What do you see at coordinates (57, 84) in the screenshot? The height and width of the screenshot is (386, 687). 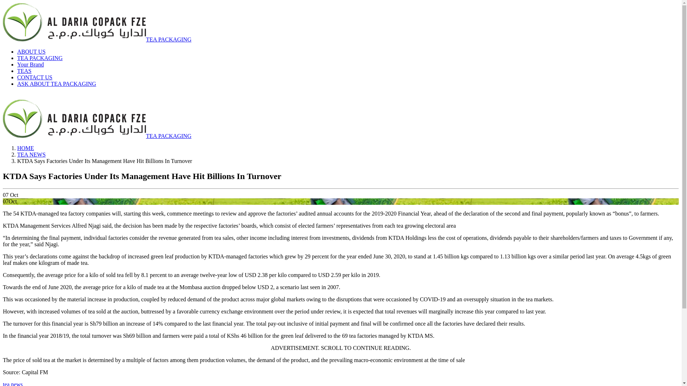 I see `ASK ABOUT TEA PACKAGING` at bounding box center [57, 84].